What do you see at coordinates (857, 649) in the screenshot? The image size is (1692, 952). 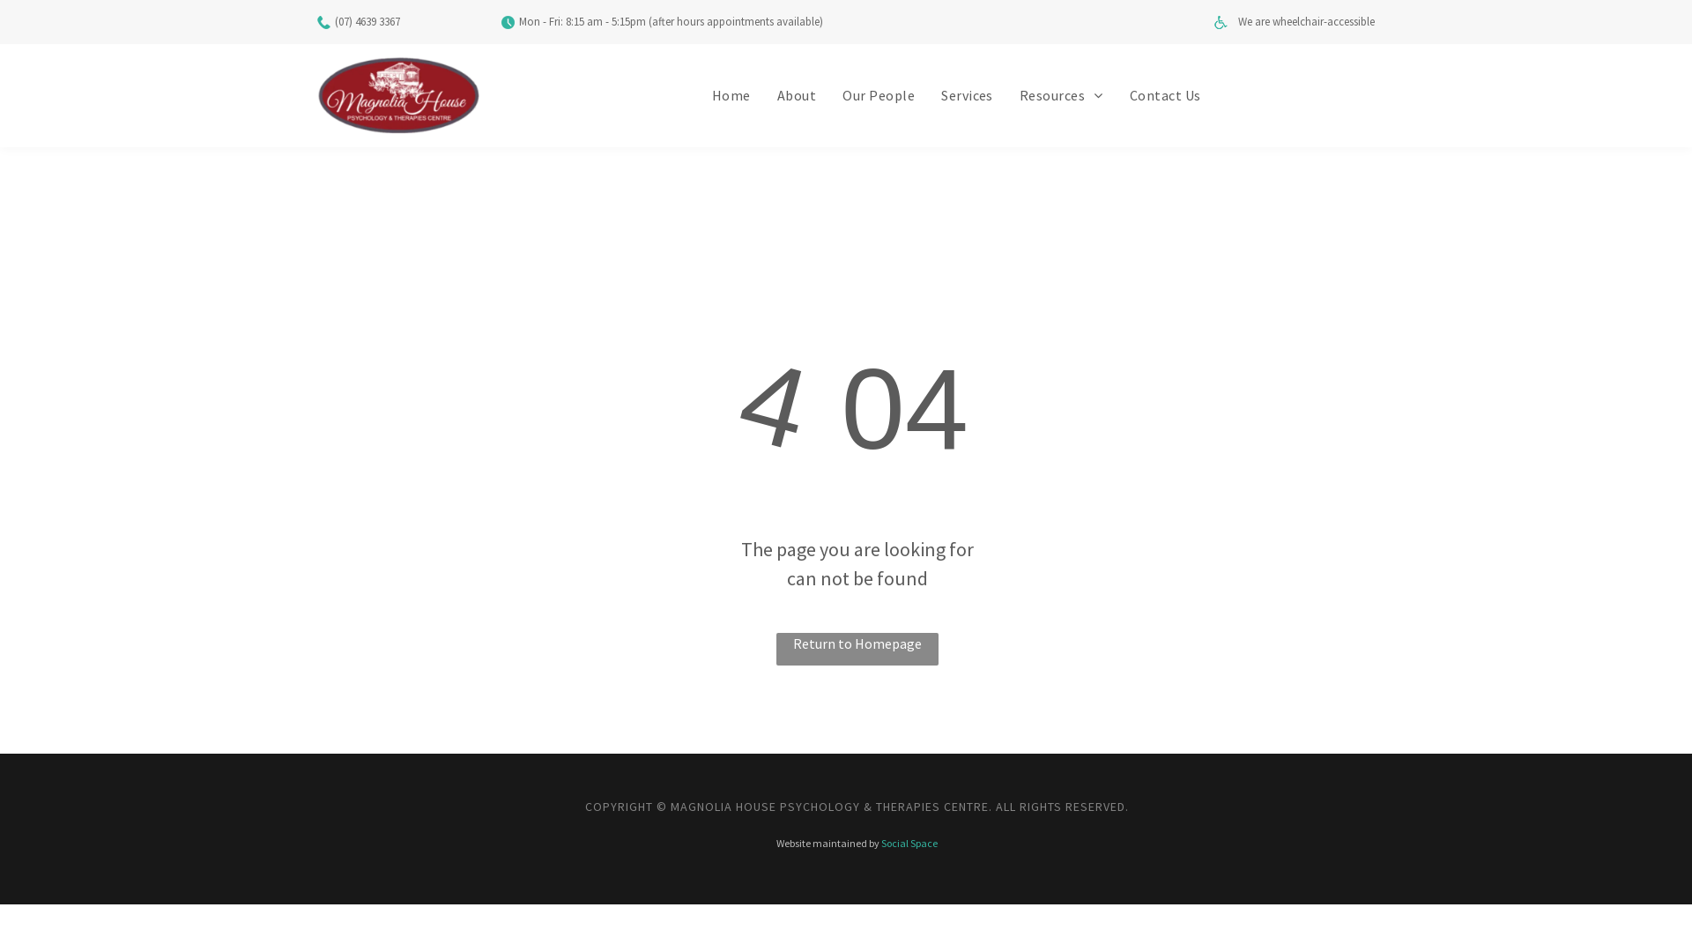 I see `Return to Homepage` at bounding box center [857, 649].